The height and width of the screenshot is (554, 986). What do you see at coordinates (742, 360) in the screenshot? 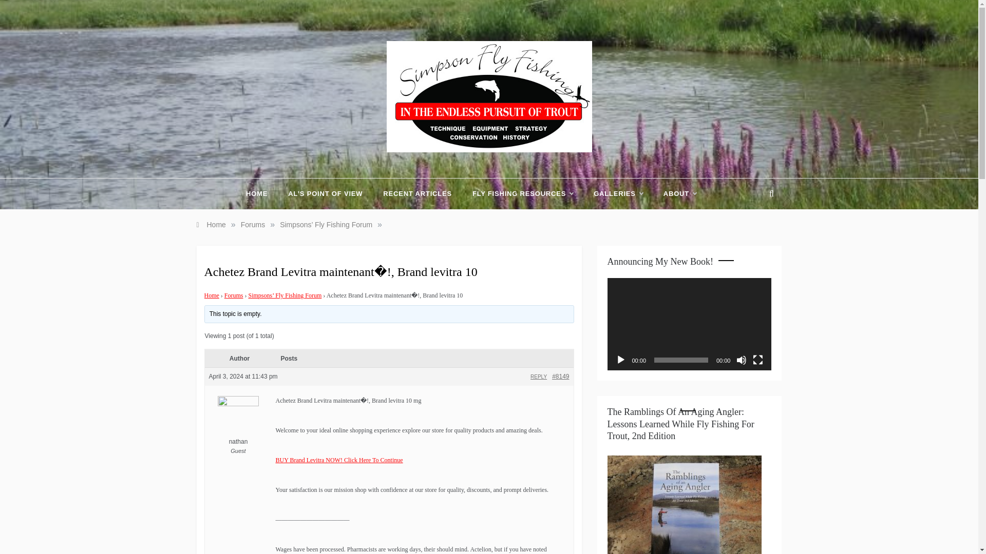
I see `Mute` at bounding box center [742, 360].